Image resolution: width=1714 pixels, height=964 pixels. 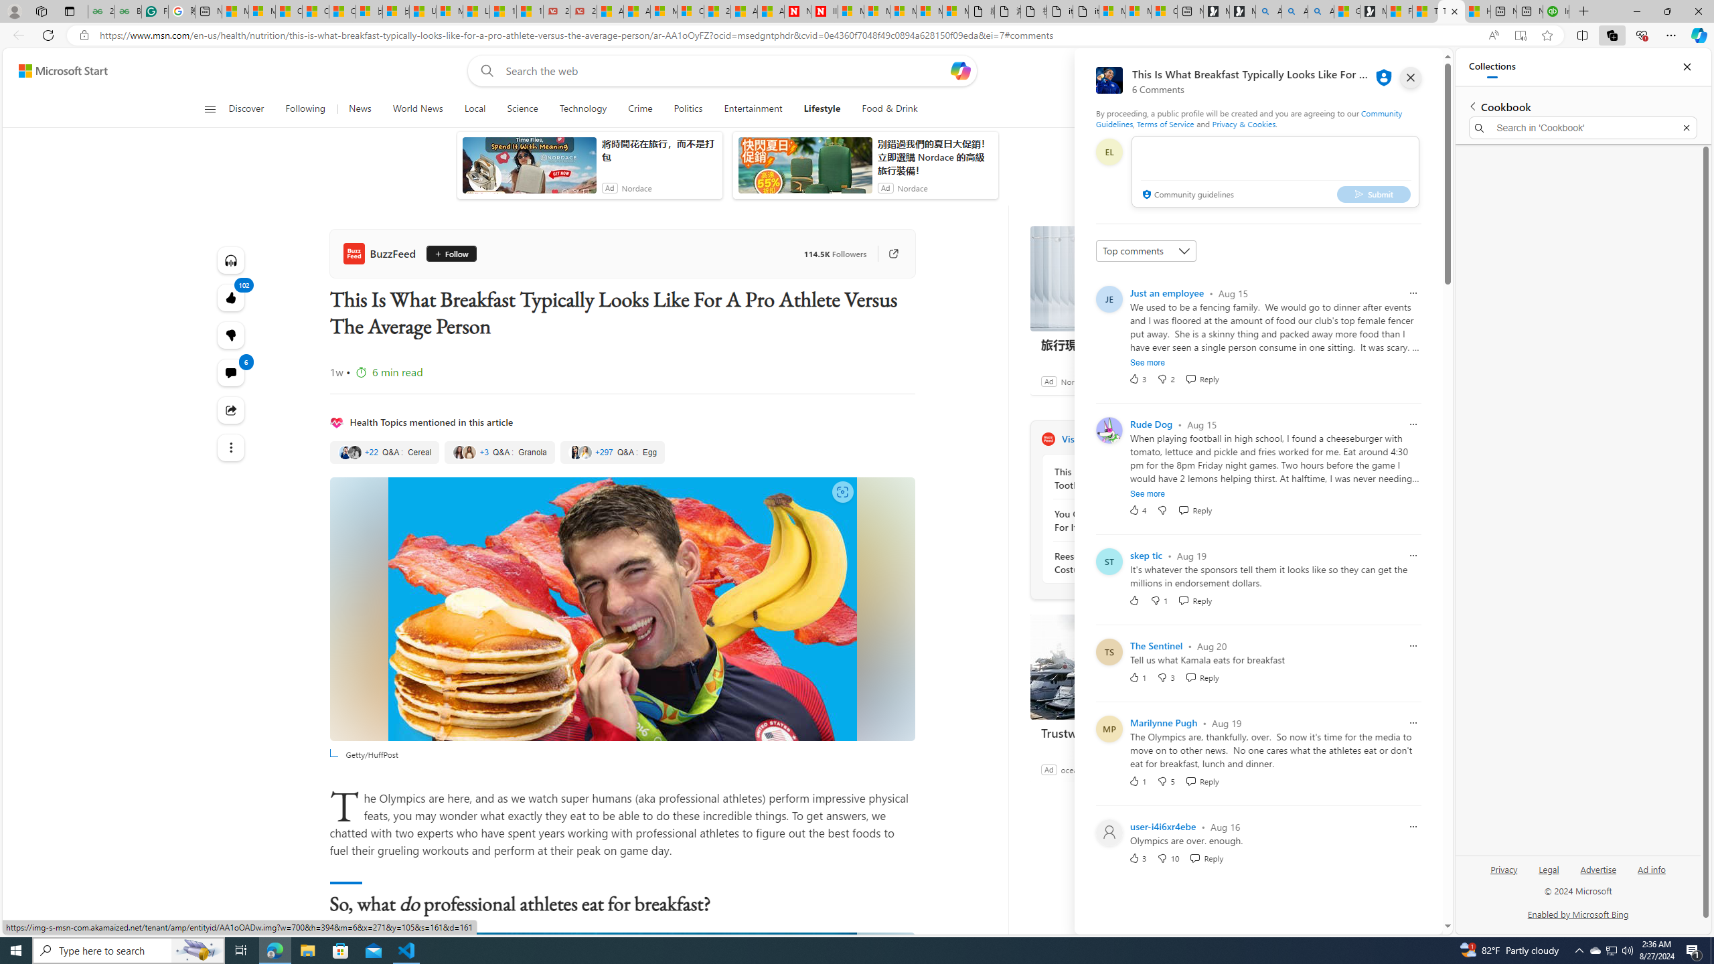 I want to click on BuzzFeed, so click(x=1047, y=438).